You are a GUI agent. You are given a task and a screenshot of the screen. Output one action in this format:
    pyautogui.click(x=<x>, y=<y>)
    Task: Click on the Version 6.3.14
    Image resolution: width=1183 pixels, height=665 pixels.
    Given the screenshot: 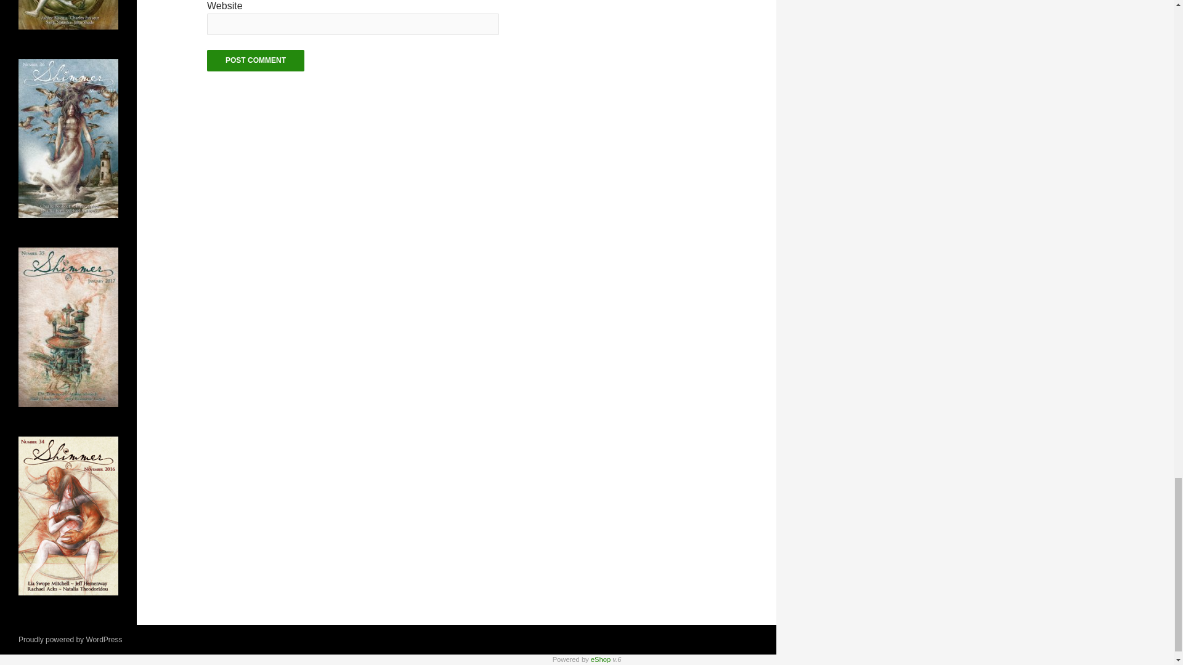 What is the action you would take?
    pyautogui.click(x=617, y=659)
    